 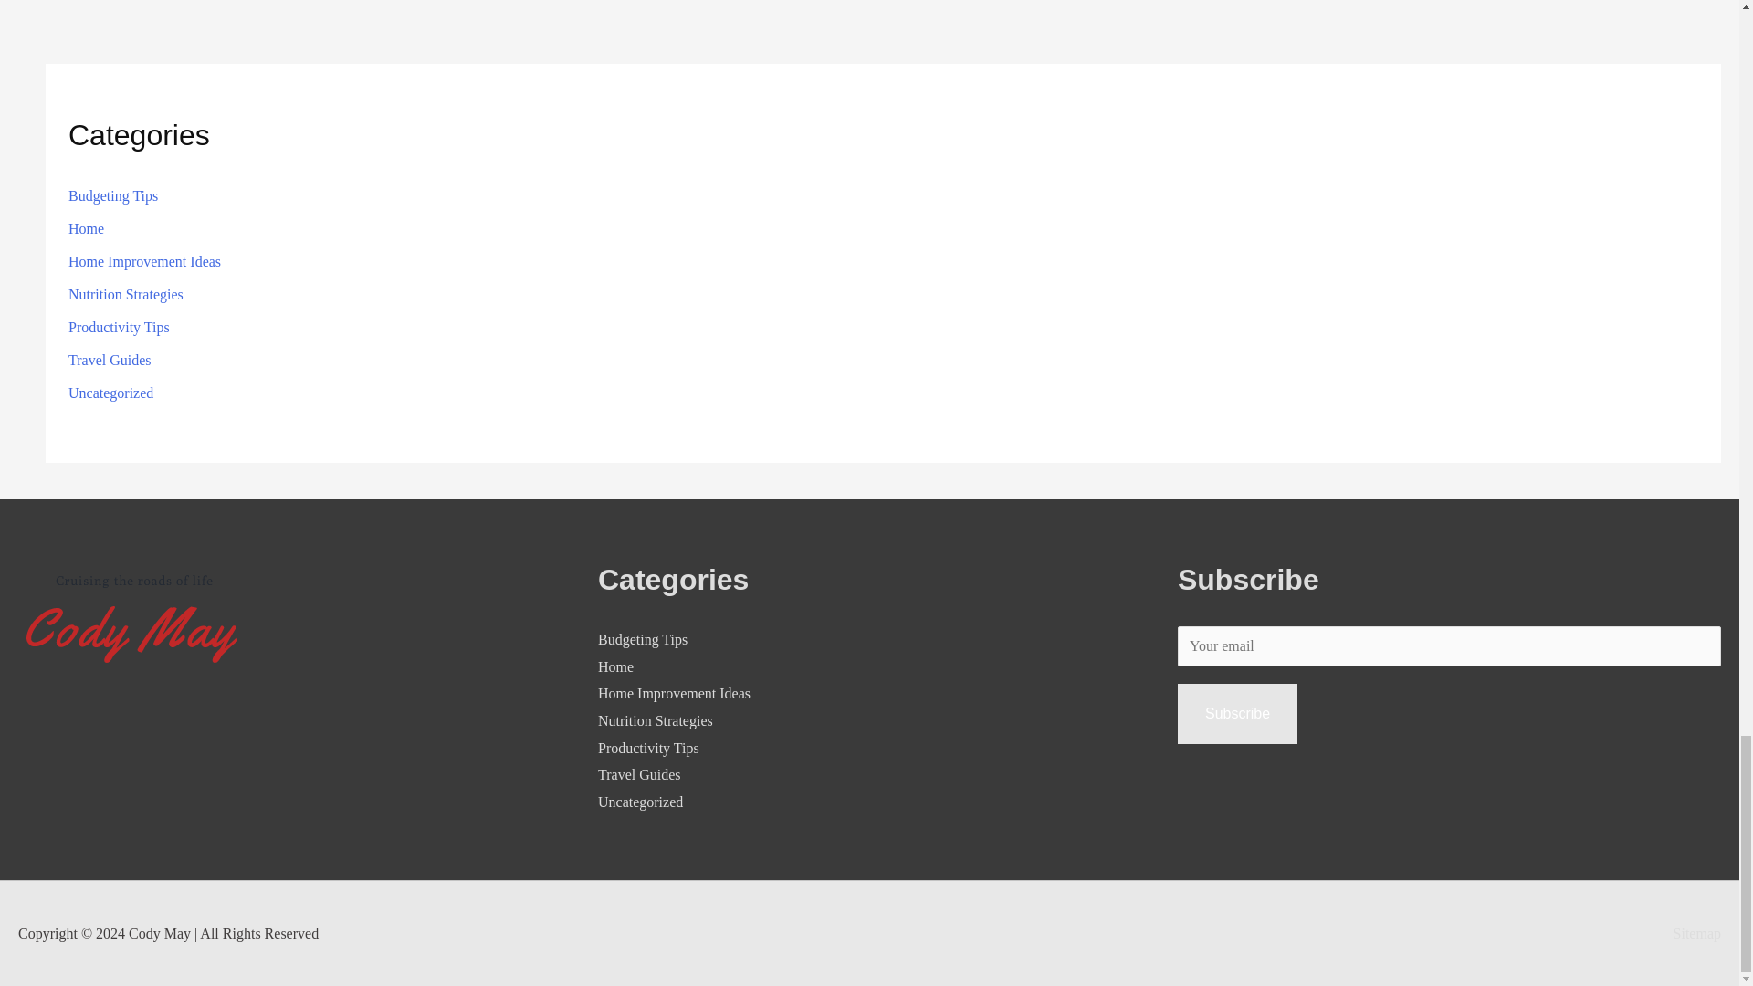 What do you see at coordinates (656, 720) in the screenshot?
I see `Nutrition Strategies` at bounding box center [656, 720].